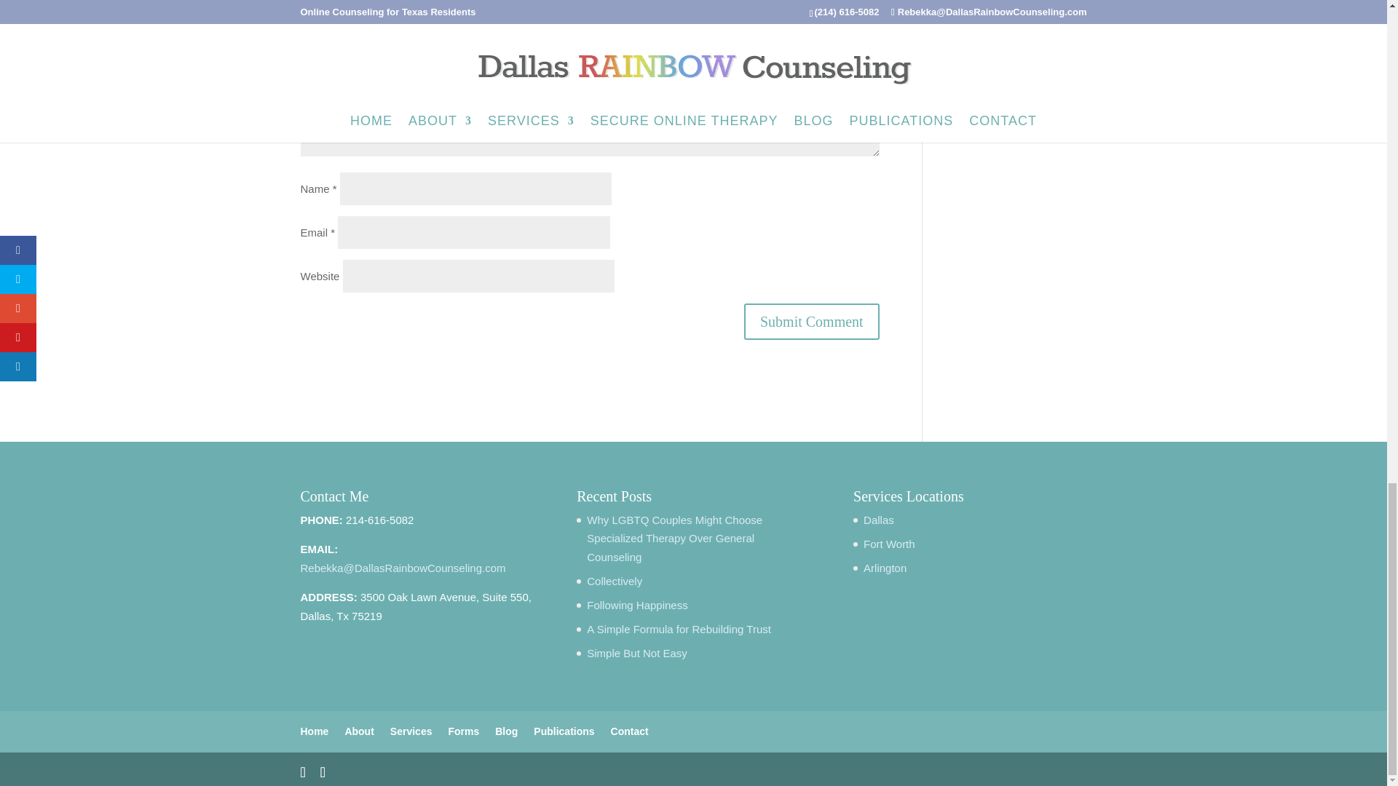 The image size is (1398, 786). Describe the element at coordinates (637, 605) in the screenshot. I see `Following Happiness` at that location.